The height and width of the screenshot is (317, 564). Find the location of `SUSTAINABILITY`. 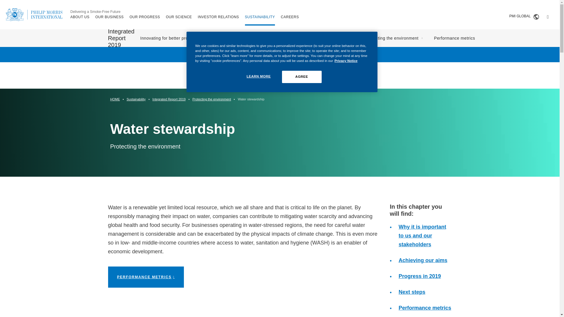

SUSTAINABILITY is located at coordinates (260, 17).